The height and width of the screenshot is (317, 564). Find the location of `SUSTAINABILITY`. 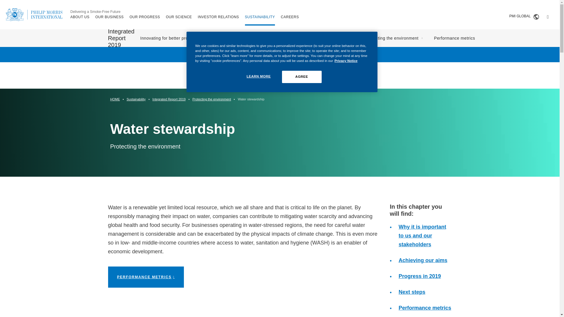

SUSTAINABILITY is located at coordinates (260, 17).